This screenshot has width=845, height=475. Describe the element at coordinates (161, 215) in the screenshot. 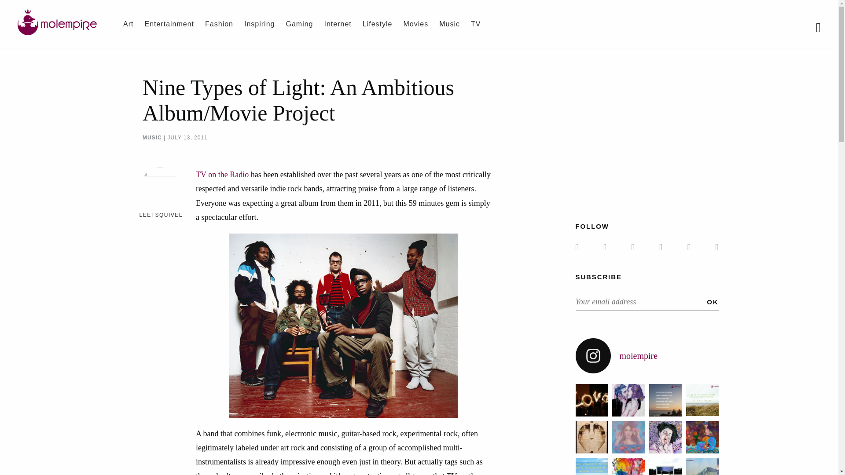

I see `LEETSQUIVEL` at that location.